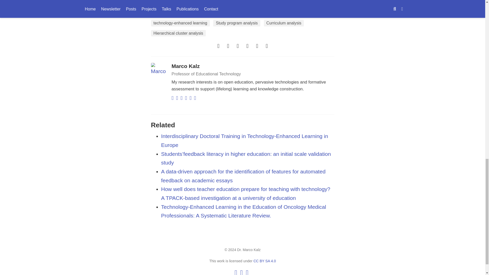 The width and height of the screenshot is (489, 275). I want to click on Curriculum analysis, so click(284, 23).